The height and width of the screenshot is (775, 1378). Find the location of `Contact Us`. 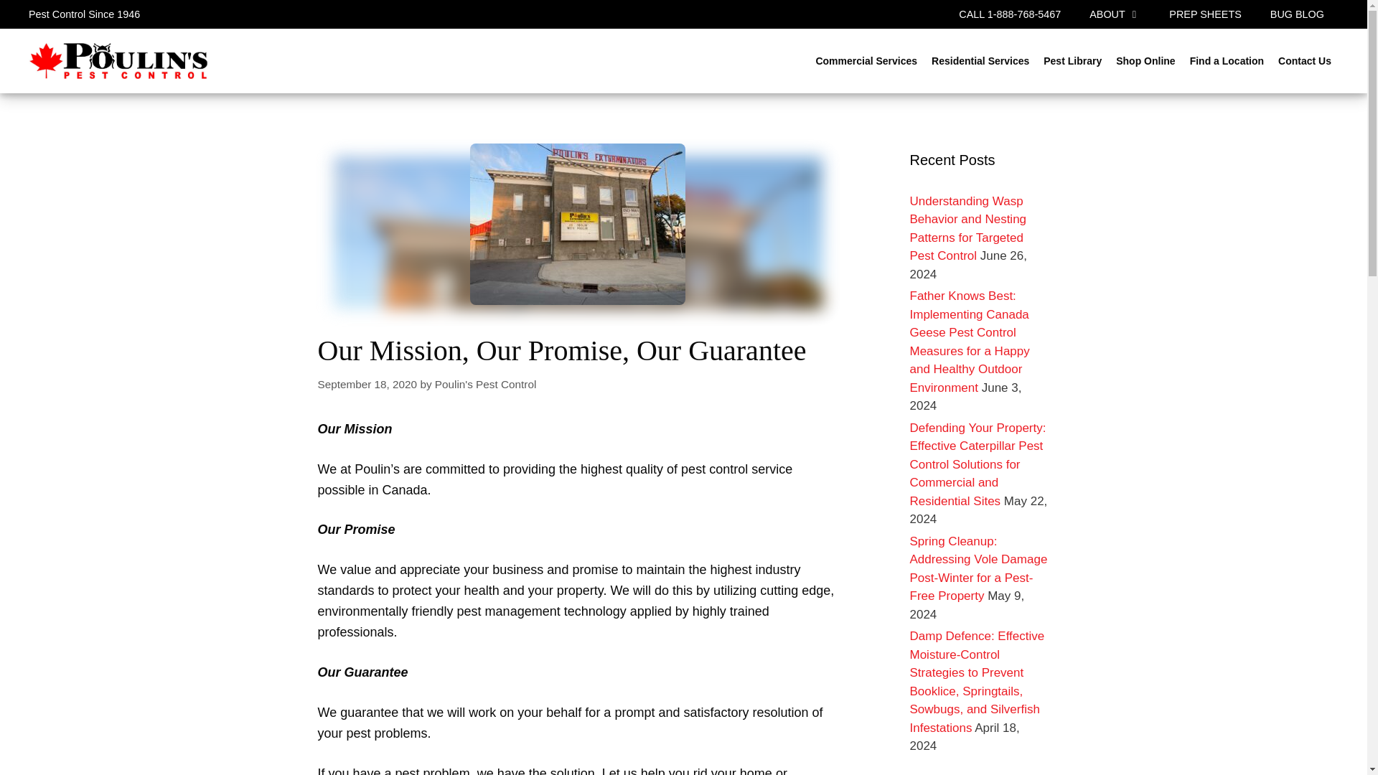

Contact Us is located at coordinates (1304, 61).